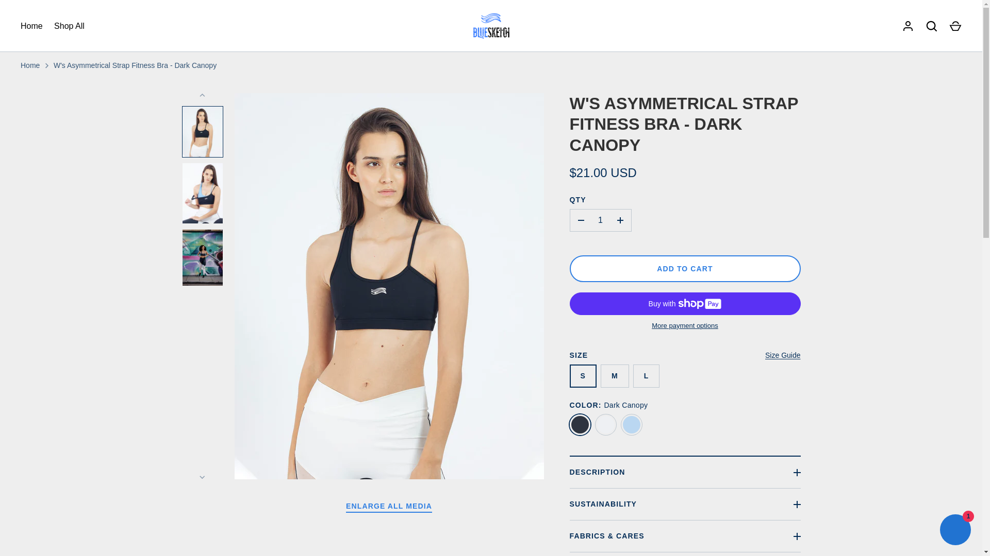  I want to click on Home, so click(31, 25).